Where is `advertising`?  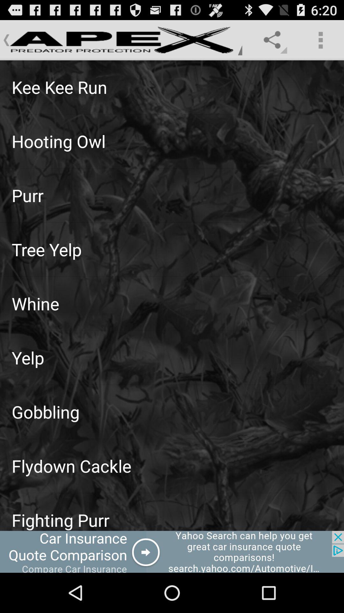 advertising is located at coordinates (172, 552).